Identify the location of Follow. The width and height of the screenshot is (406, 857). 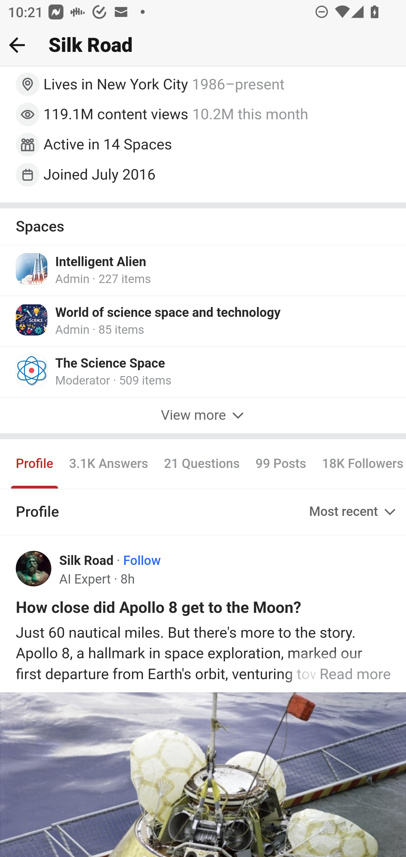
(142, 561).